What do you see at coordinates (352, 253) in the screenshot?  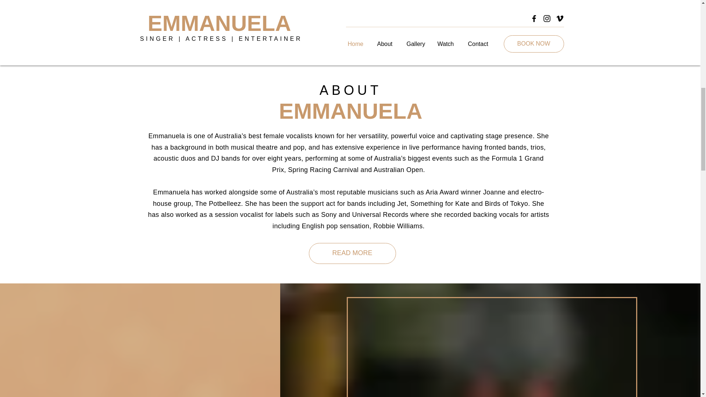 I see `READ MORE` at bounding box center [352, 253].